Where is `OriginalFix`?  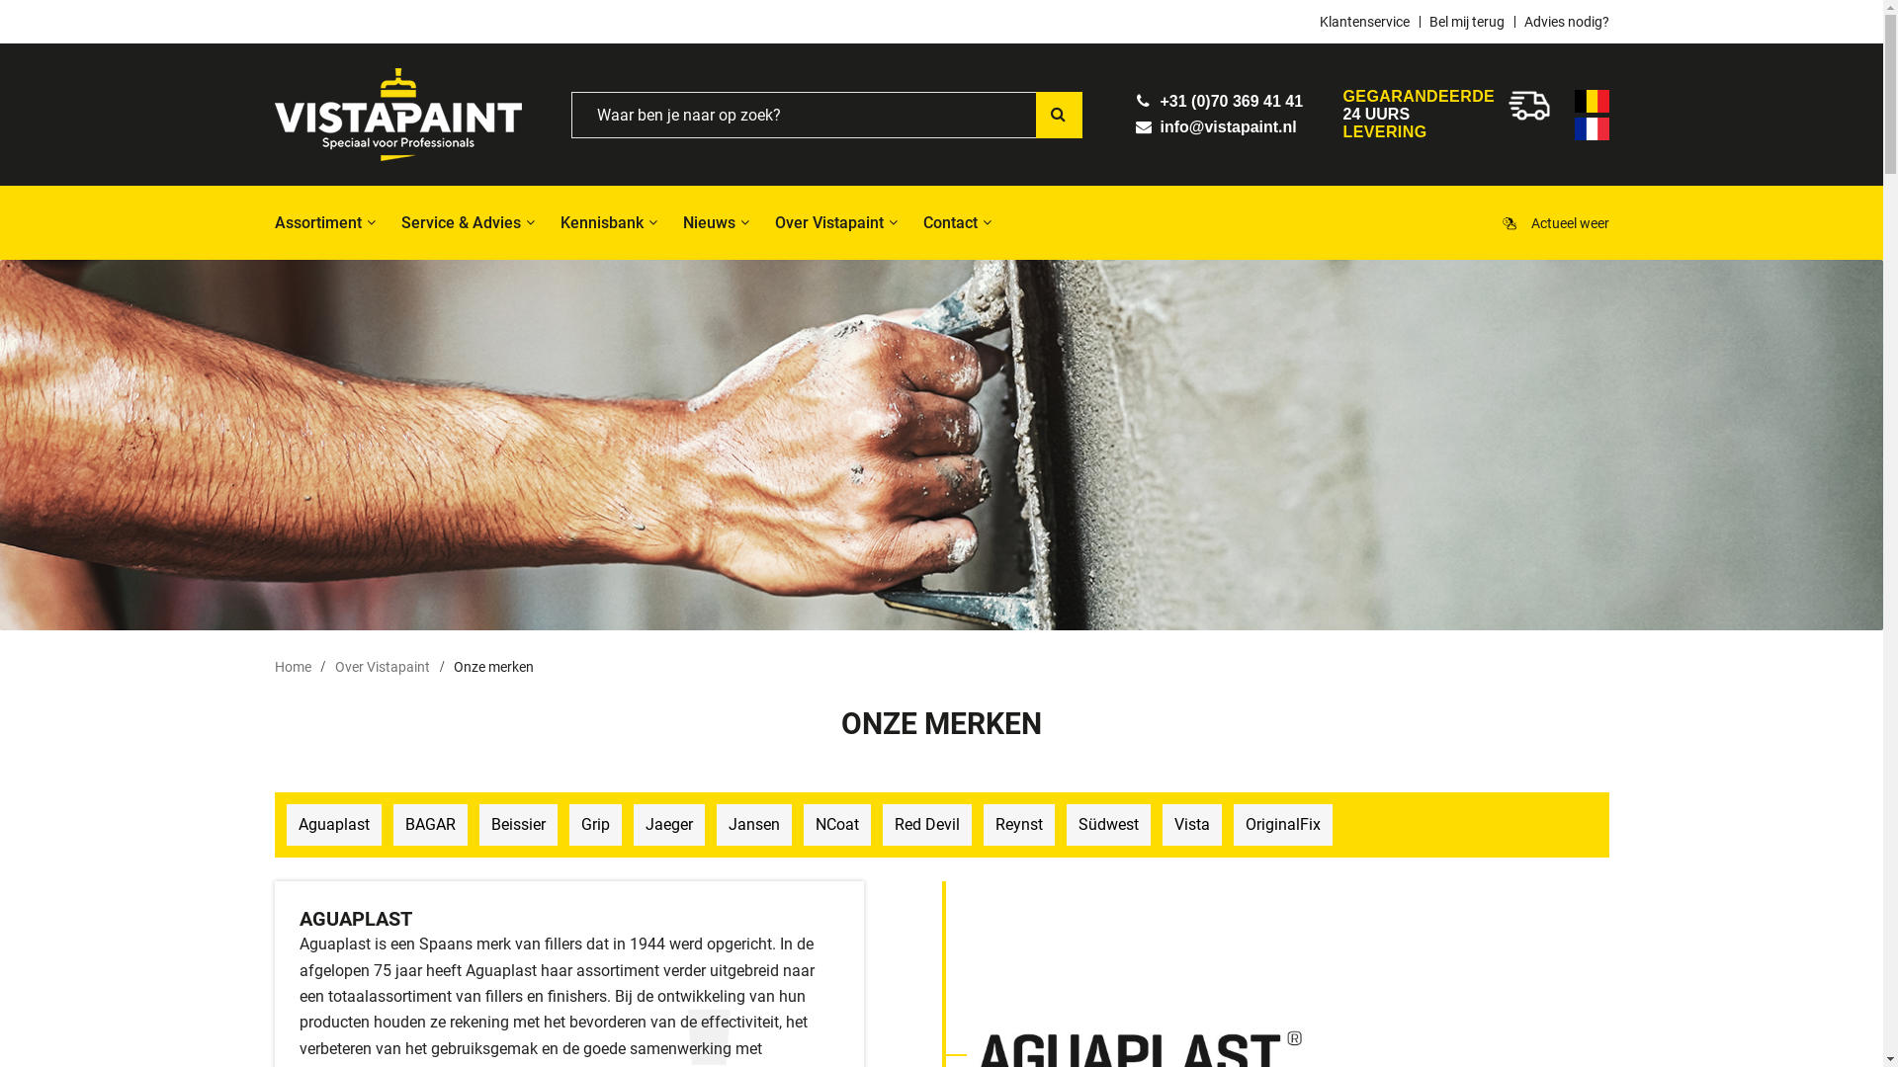
OriginalFix is located at coordinates (1283, 825).